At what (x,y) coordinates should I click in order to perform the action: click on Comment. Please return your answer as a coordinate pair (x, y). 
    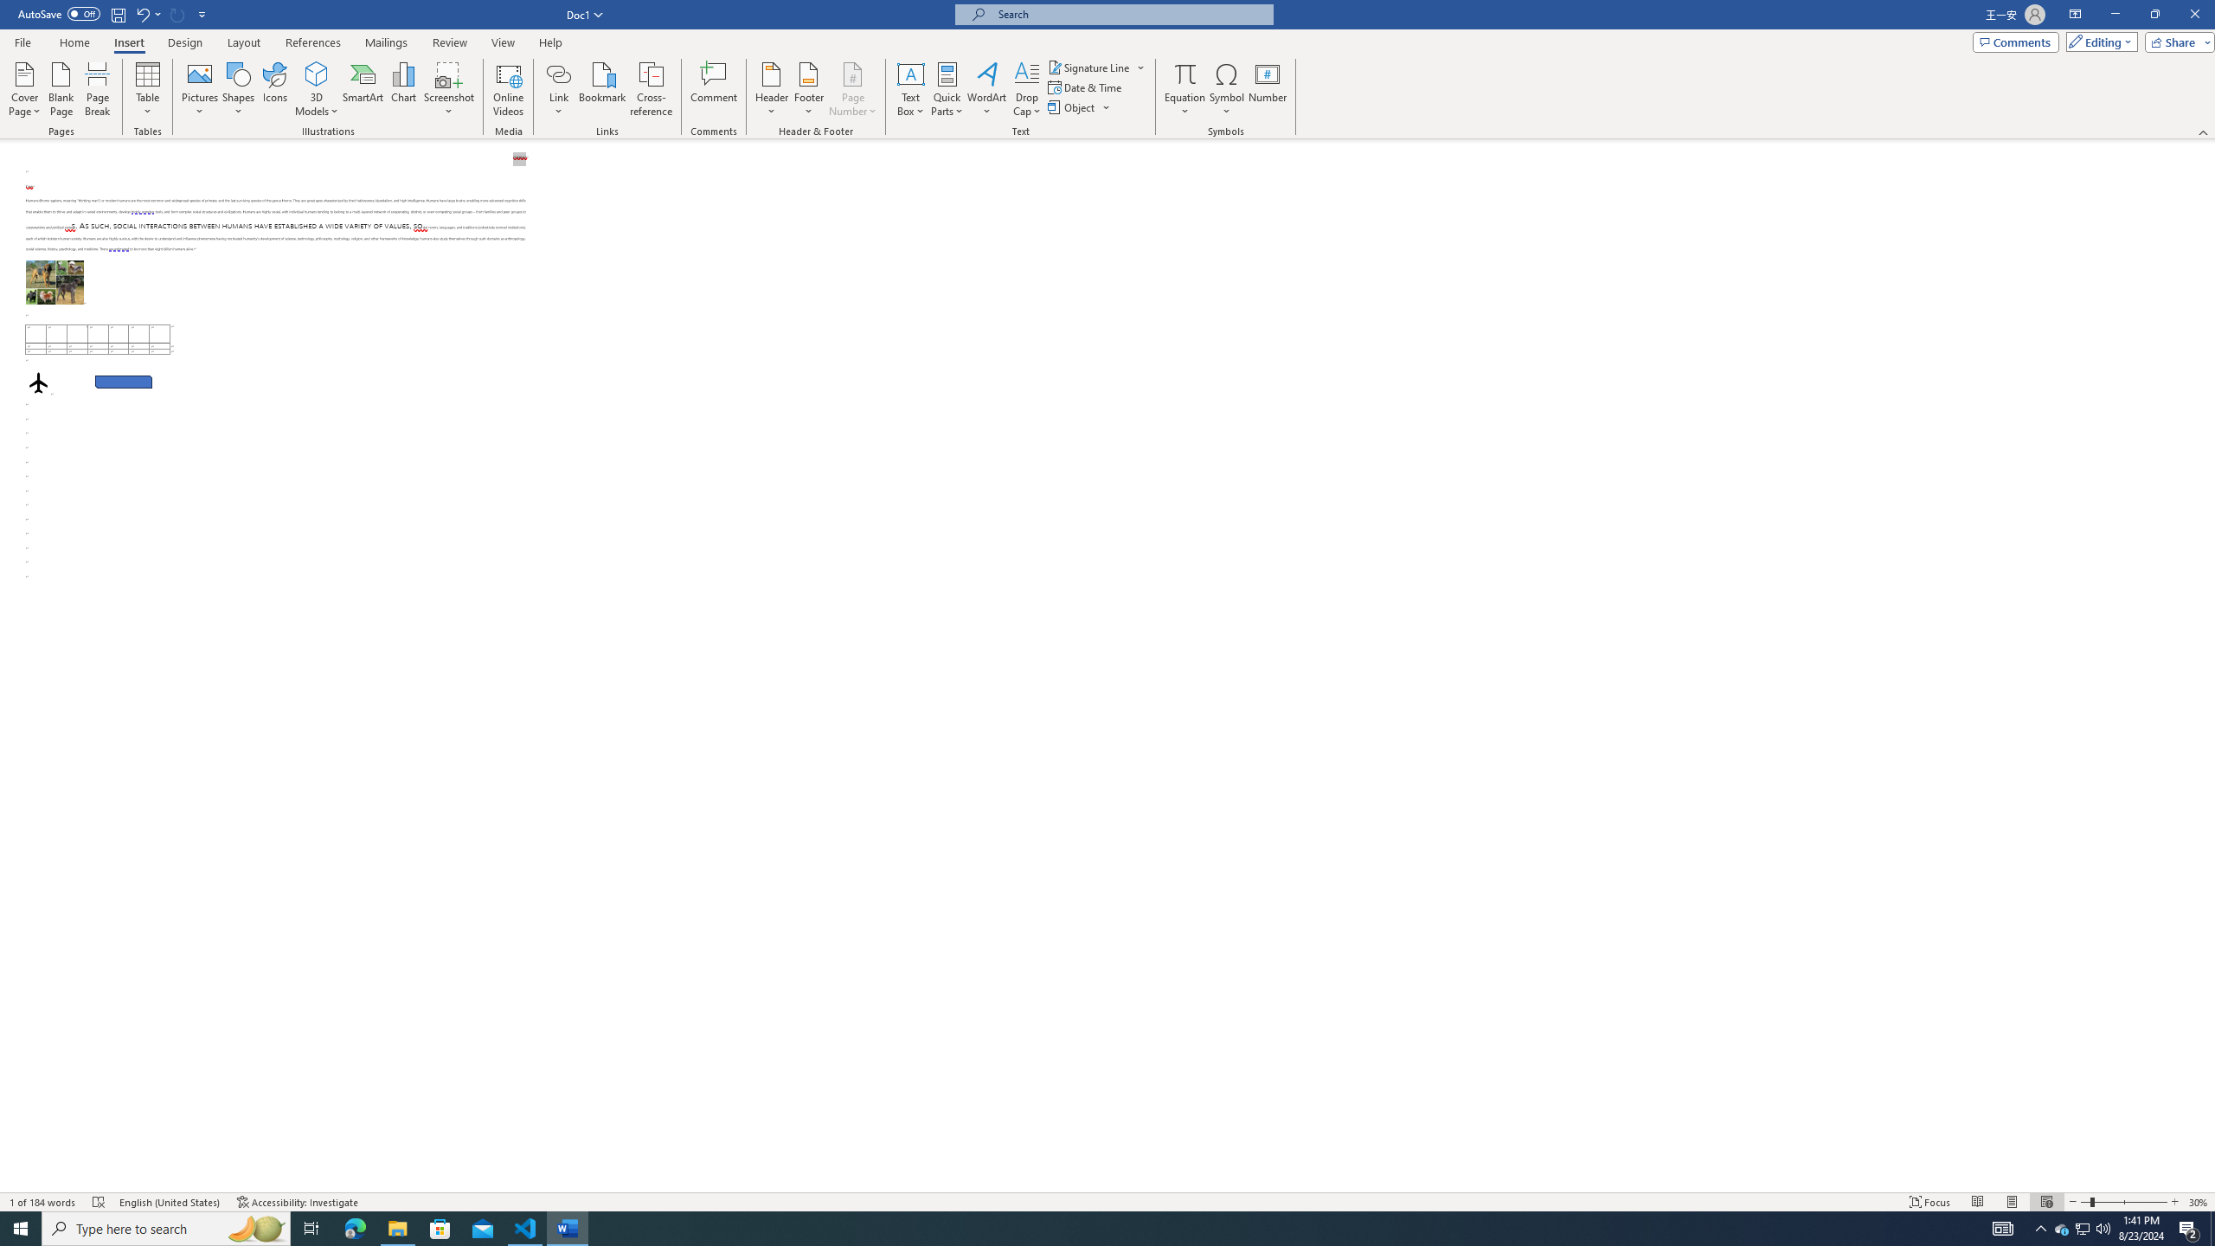
    Looking at the image, I should click on (715, 89).